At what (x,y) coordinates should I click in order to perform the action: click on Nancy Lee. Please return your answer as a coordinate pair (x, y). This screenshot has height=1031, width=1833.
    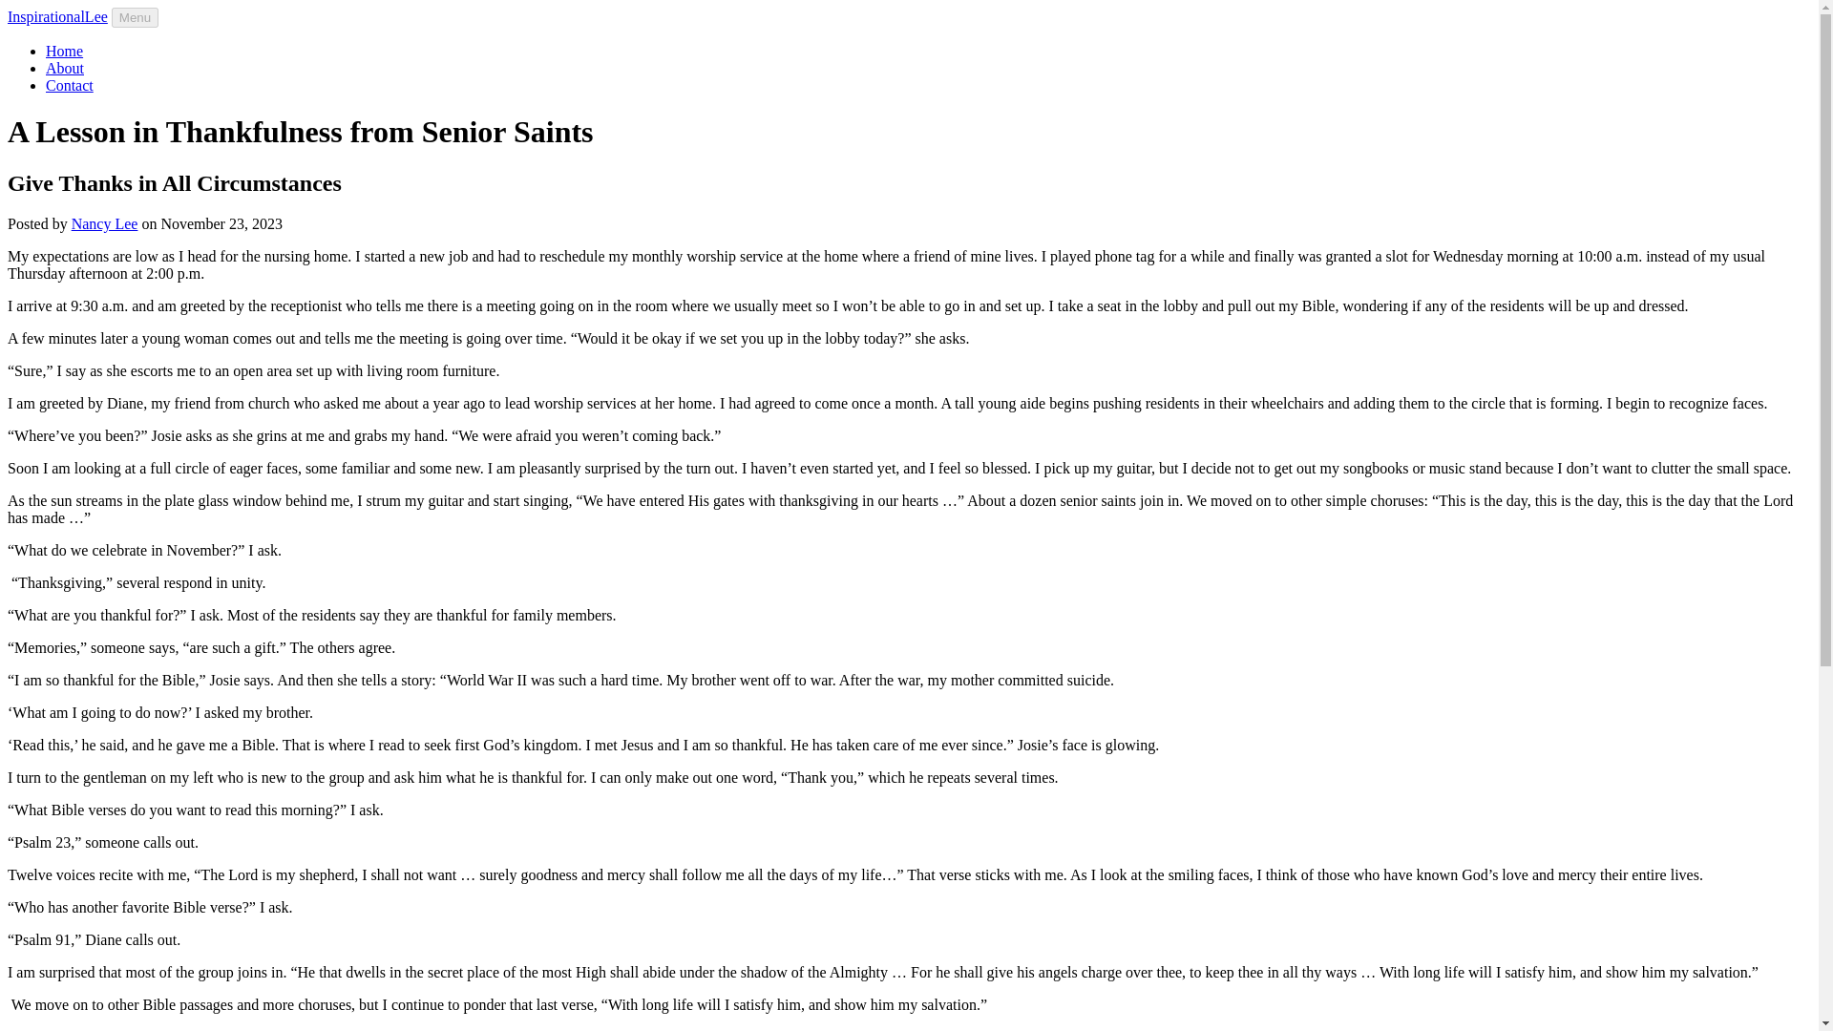
    Looking at the image, I should click on (105, 223).